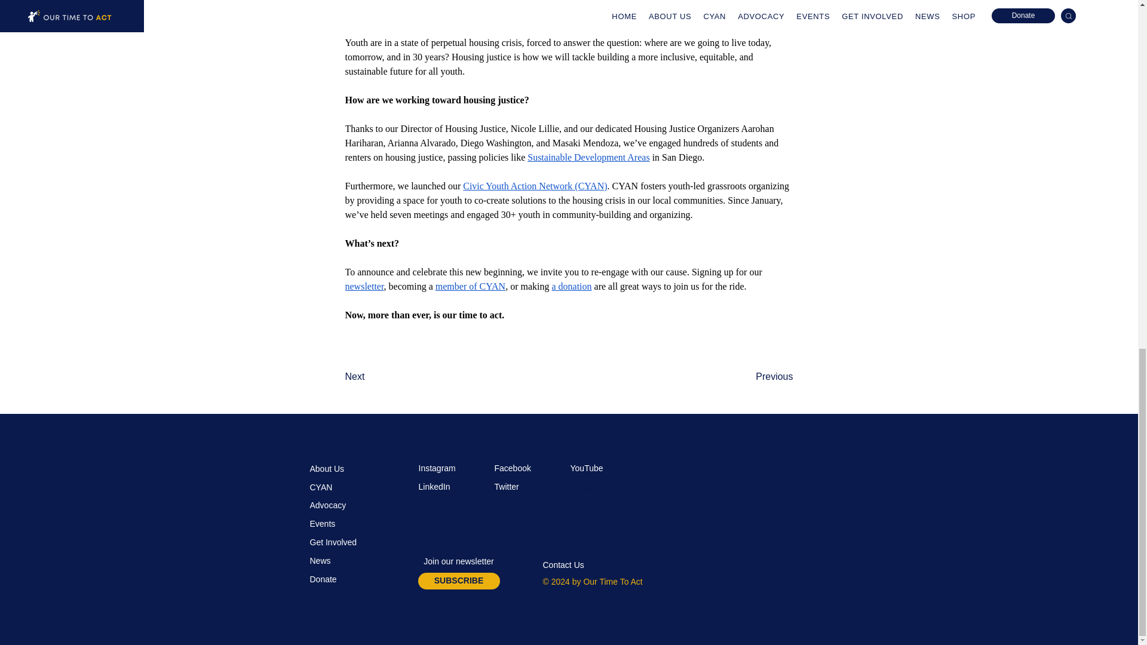  I want to click on Next, so click(384, 377).